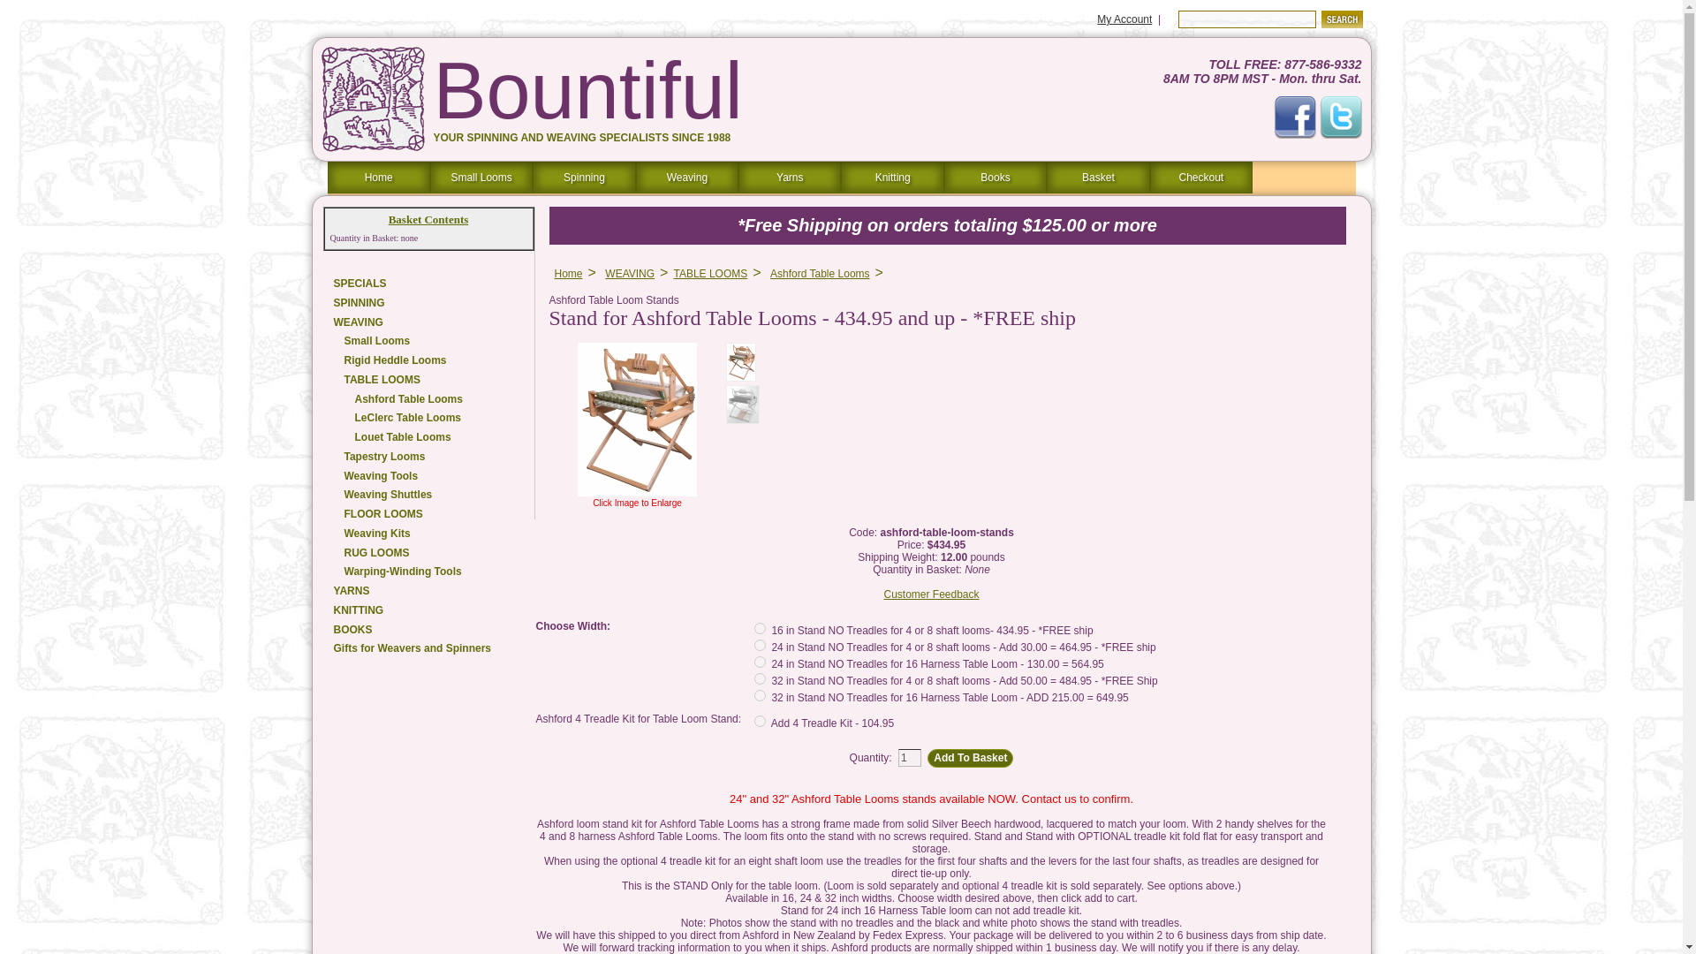  I want to click on Knitting, so click(892, 177).